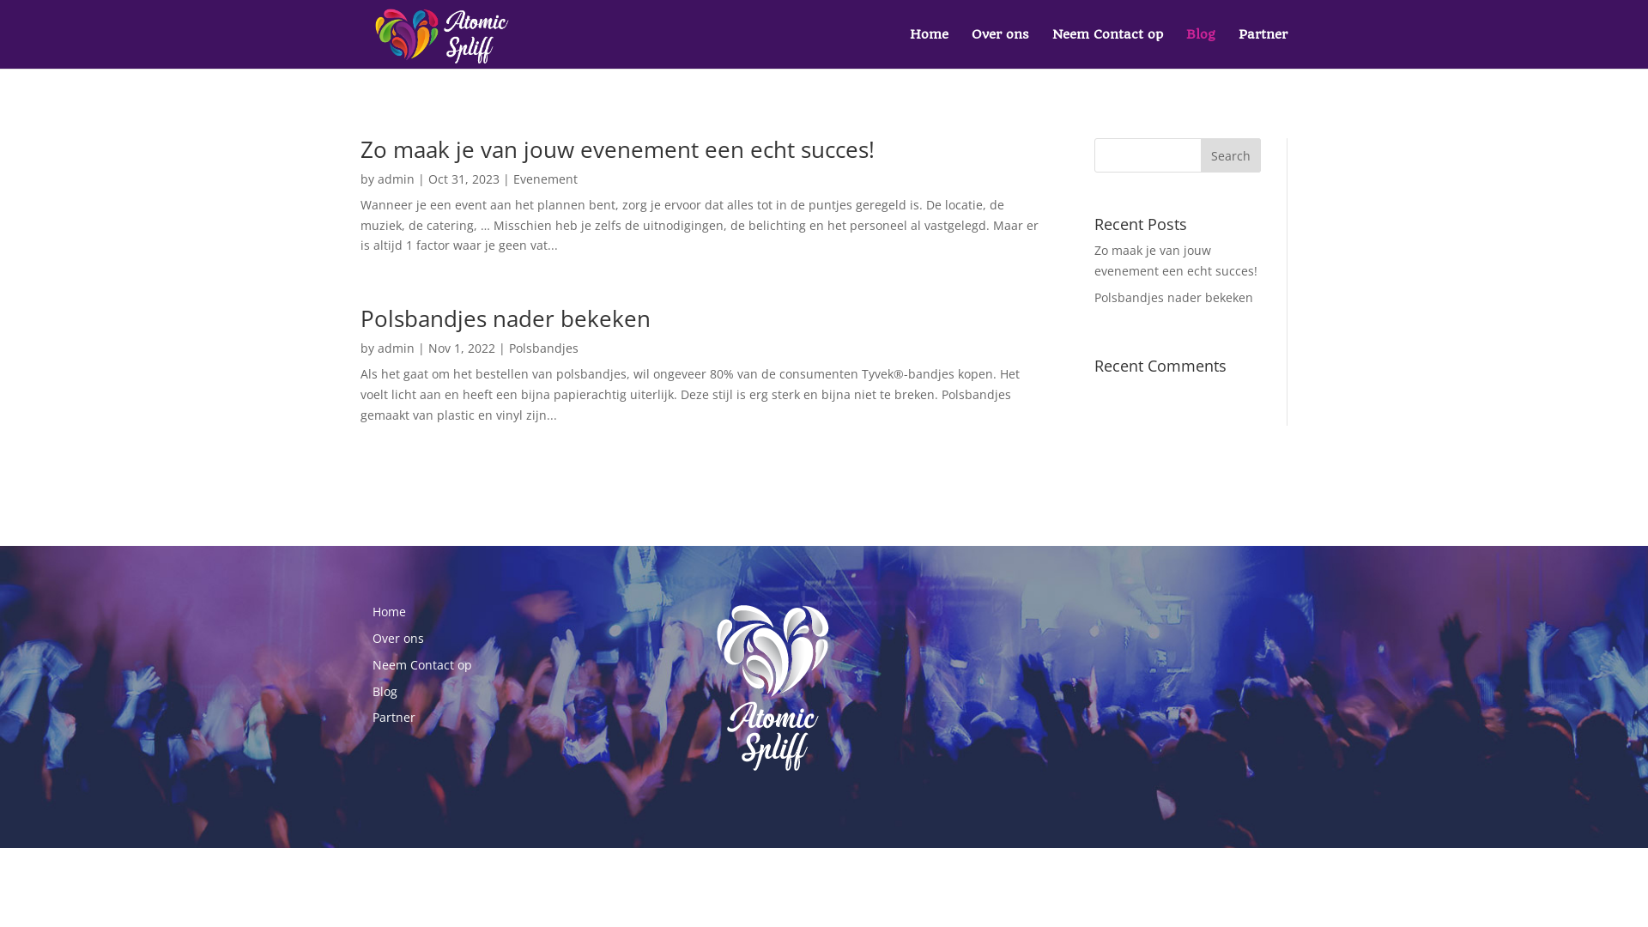  Describe the element at coordinates (1176, 261) in the screenshot. I see `Zo maak je van jouw evenement een echt succes!` at that location.